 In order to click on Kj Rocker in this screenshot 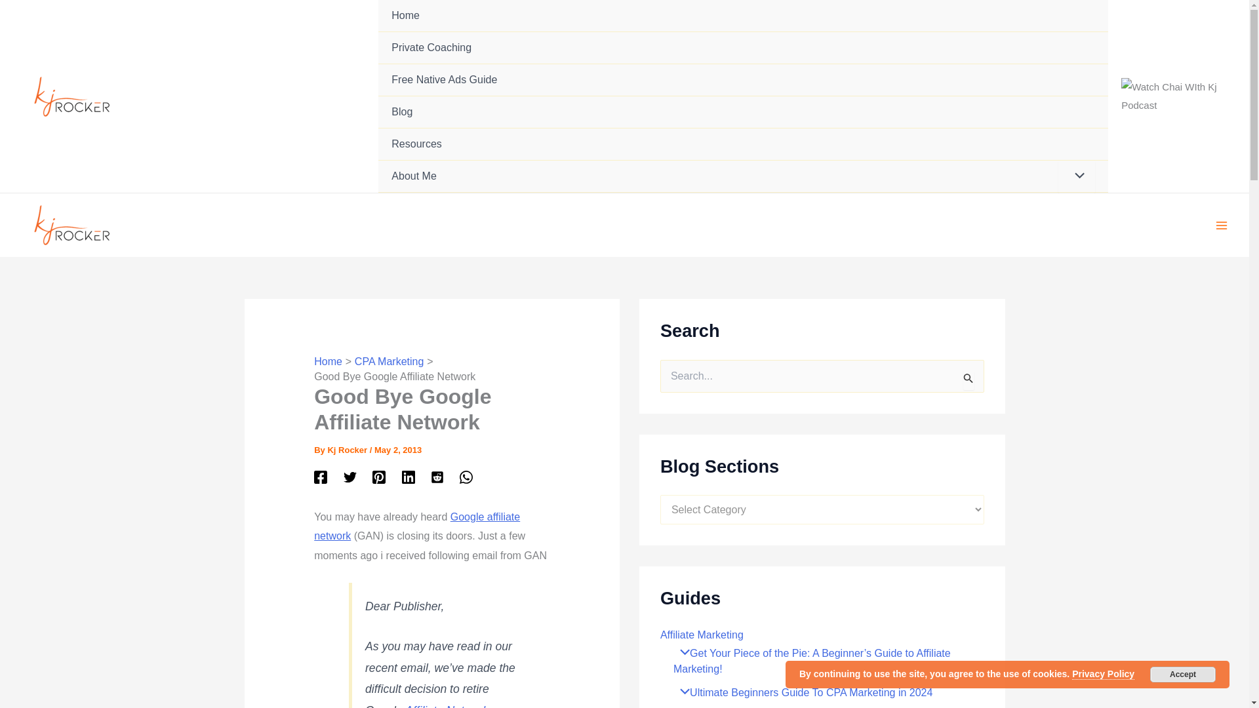, I will do `click(348, 450)`.